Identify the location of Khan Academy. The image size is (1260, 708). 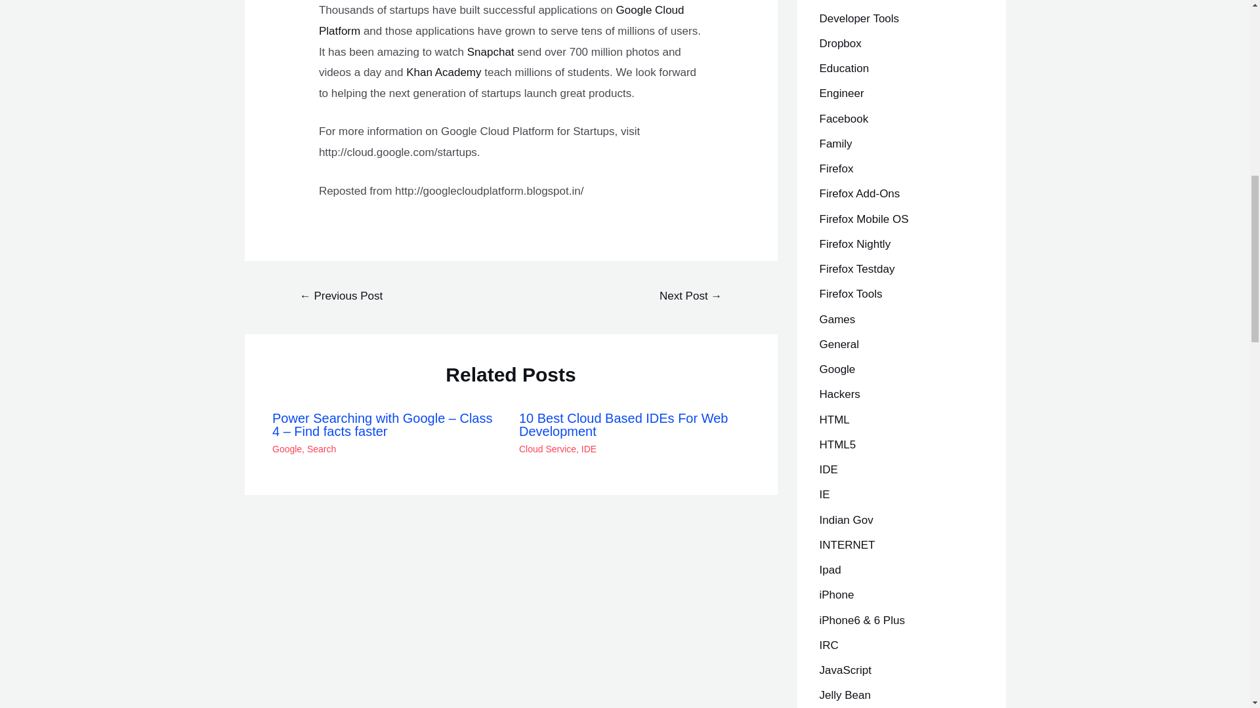
(444, 72).